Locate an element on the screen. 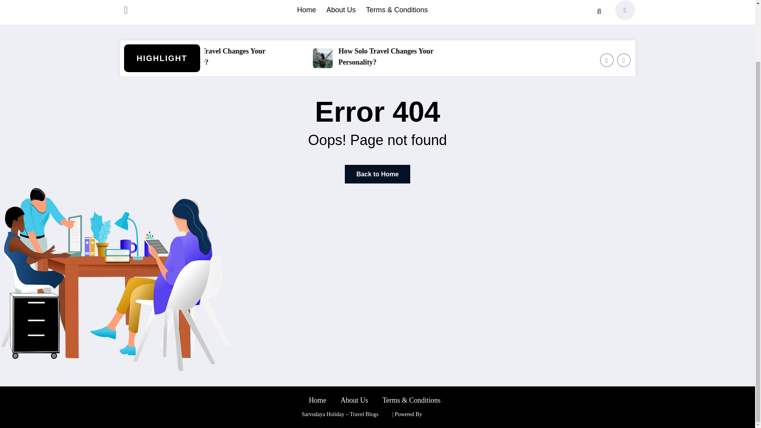 The image size is (761, 428). Home is located at coordinates (306, 10).